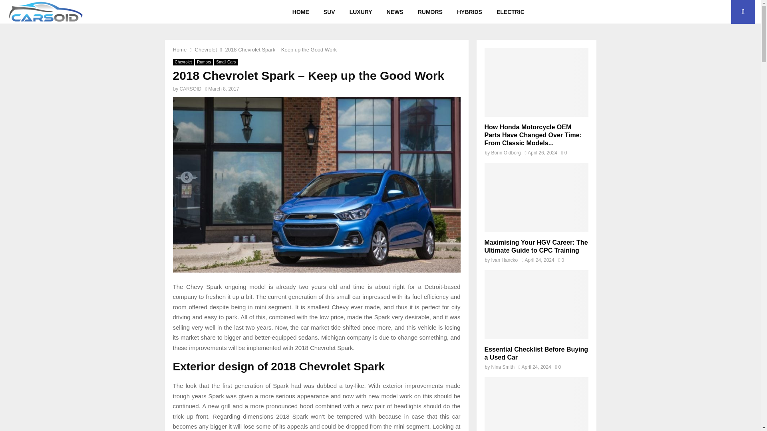 Image resolution: width=767 pixels, height=431 pixels. What do you see at coordinates (300, 12) in the screenshot?
I see `HOME` at bounding box center [300, 12].